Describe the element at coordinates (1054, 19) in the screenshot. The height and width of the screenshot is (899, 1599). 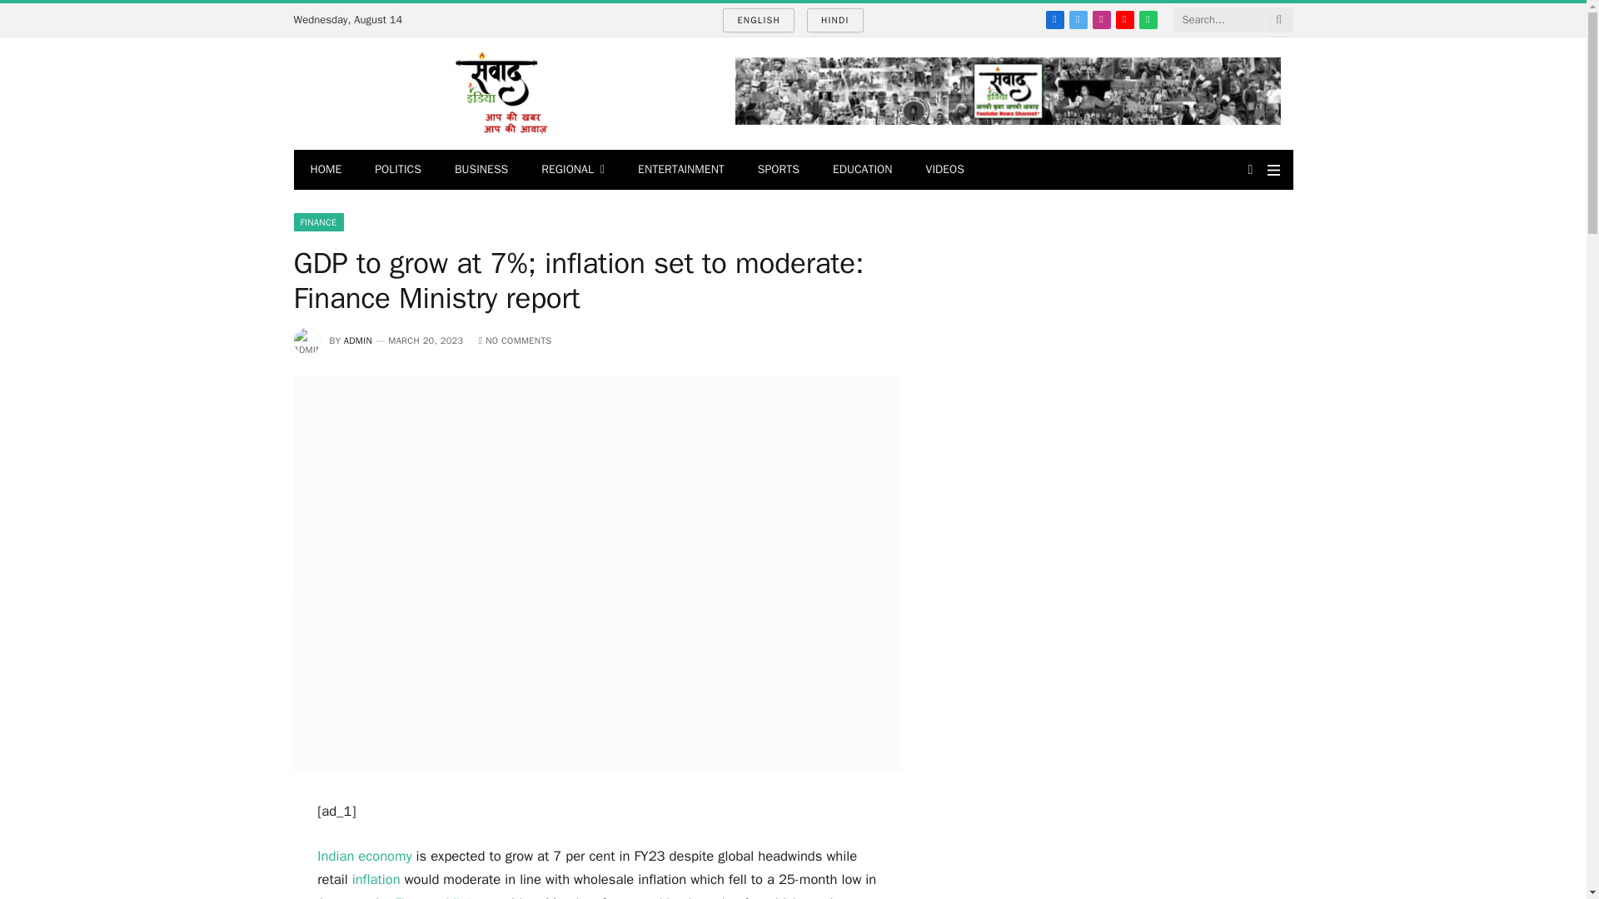
I see `Facebook` at that location.